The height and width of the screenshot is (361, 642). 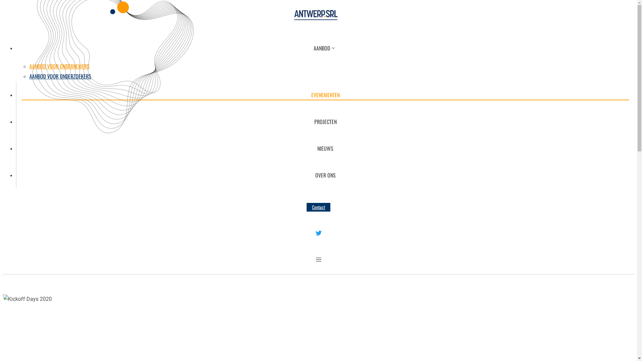 I want to click on AANBOD VOOR ONDERNEMERS, so click(x=60, y=66).